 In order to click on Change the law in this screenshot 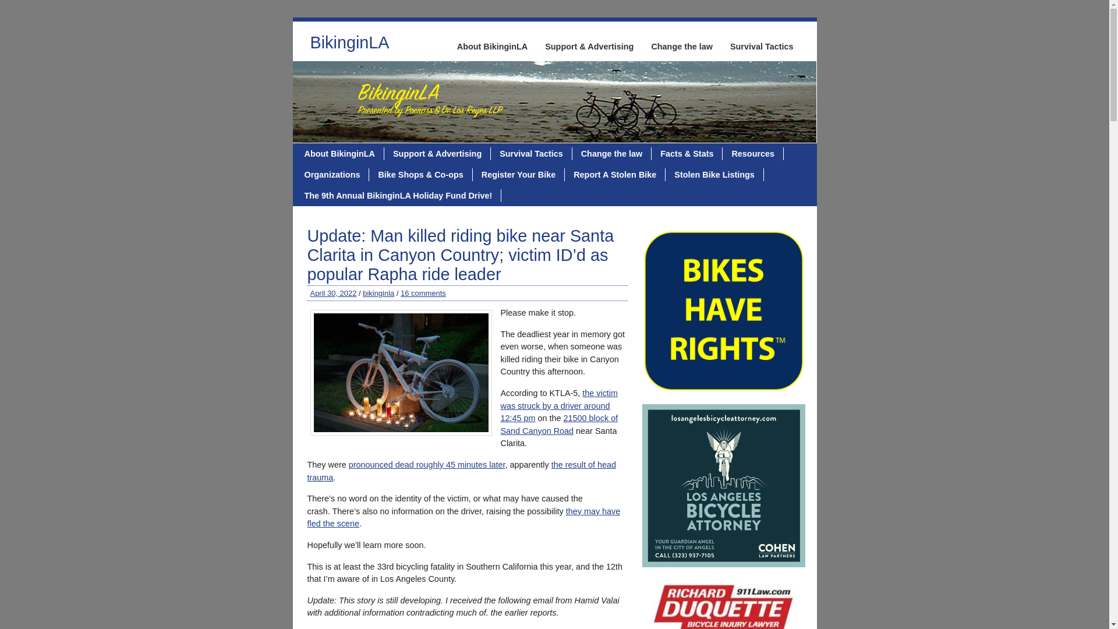, I will do `click(681, 47)`.